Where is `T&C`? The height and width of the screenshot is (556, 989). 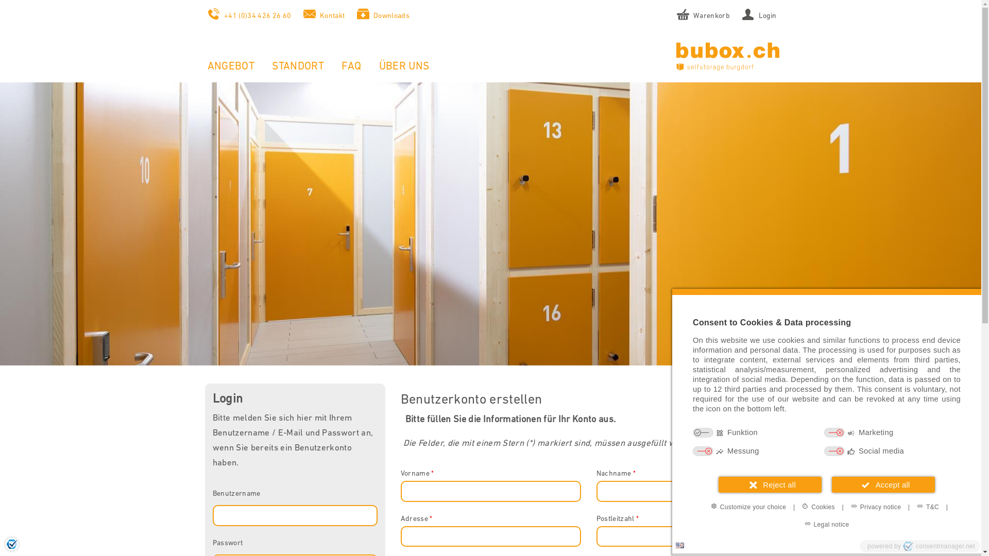
T&C is located at coordinates (928, 507).